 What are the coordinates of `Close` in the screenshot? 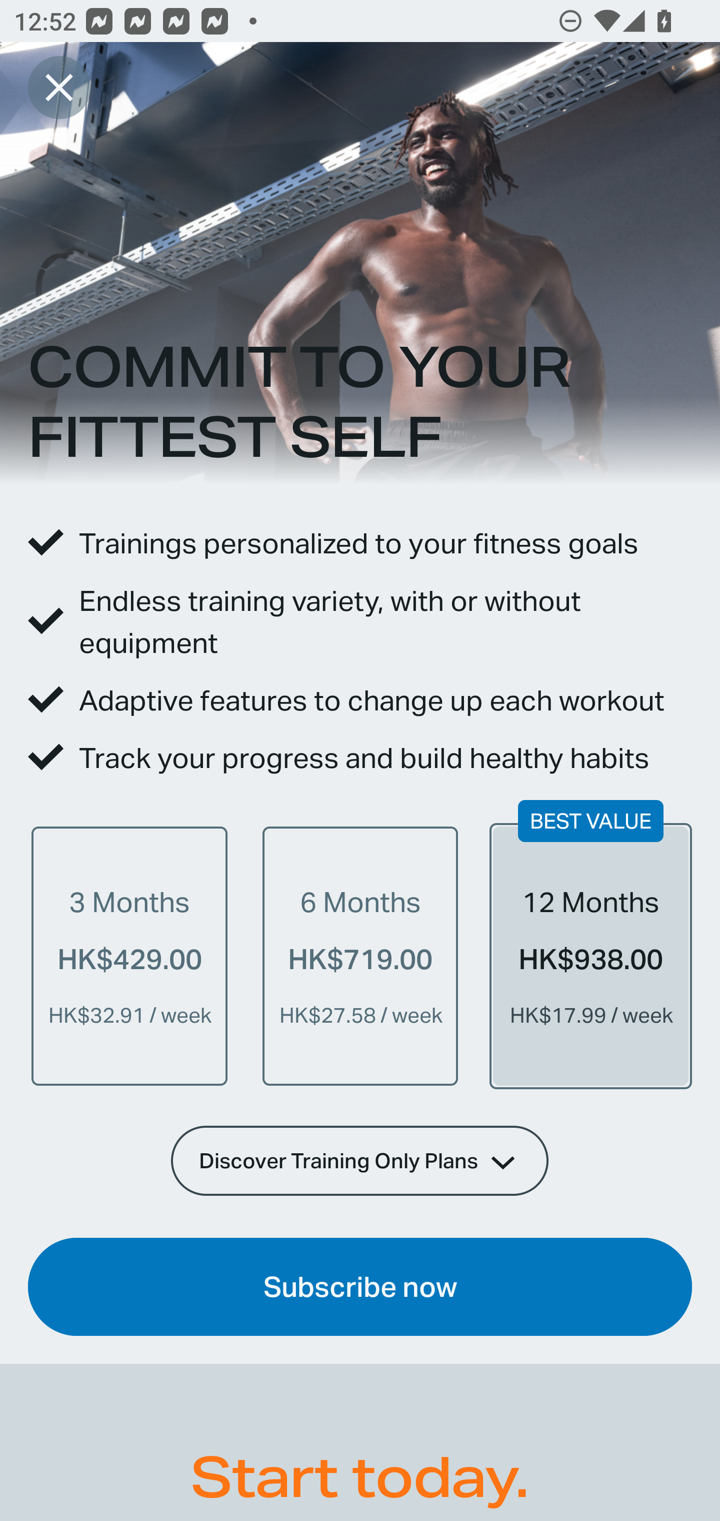 It's located at (59, 87).